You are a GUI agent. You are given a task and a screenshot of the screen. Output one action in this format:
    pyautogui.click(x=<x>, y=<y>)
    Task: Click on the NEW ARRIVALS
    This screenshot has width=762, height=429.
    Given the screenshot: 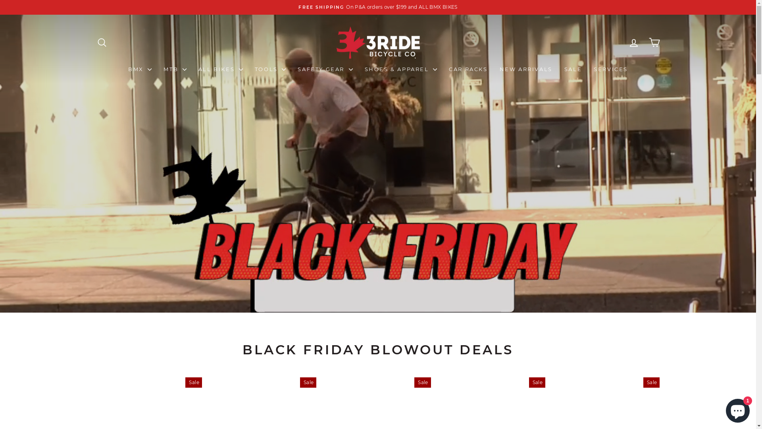 What is the action you would take?
    pyautogui.click(x=526, y=69)
    